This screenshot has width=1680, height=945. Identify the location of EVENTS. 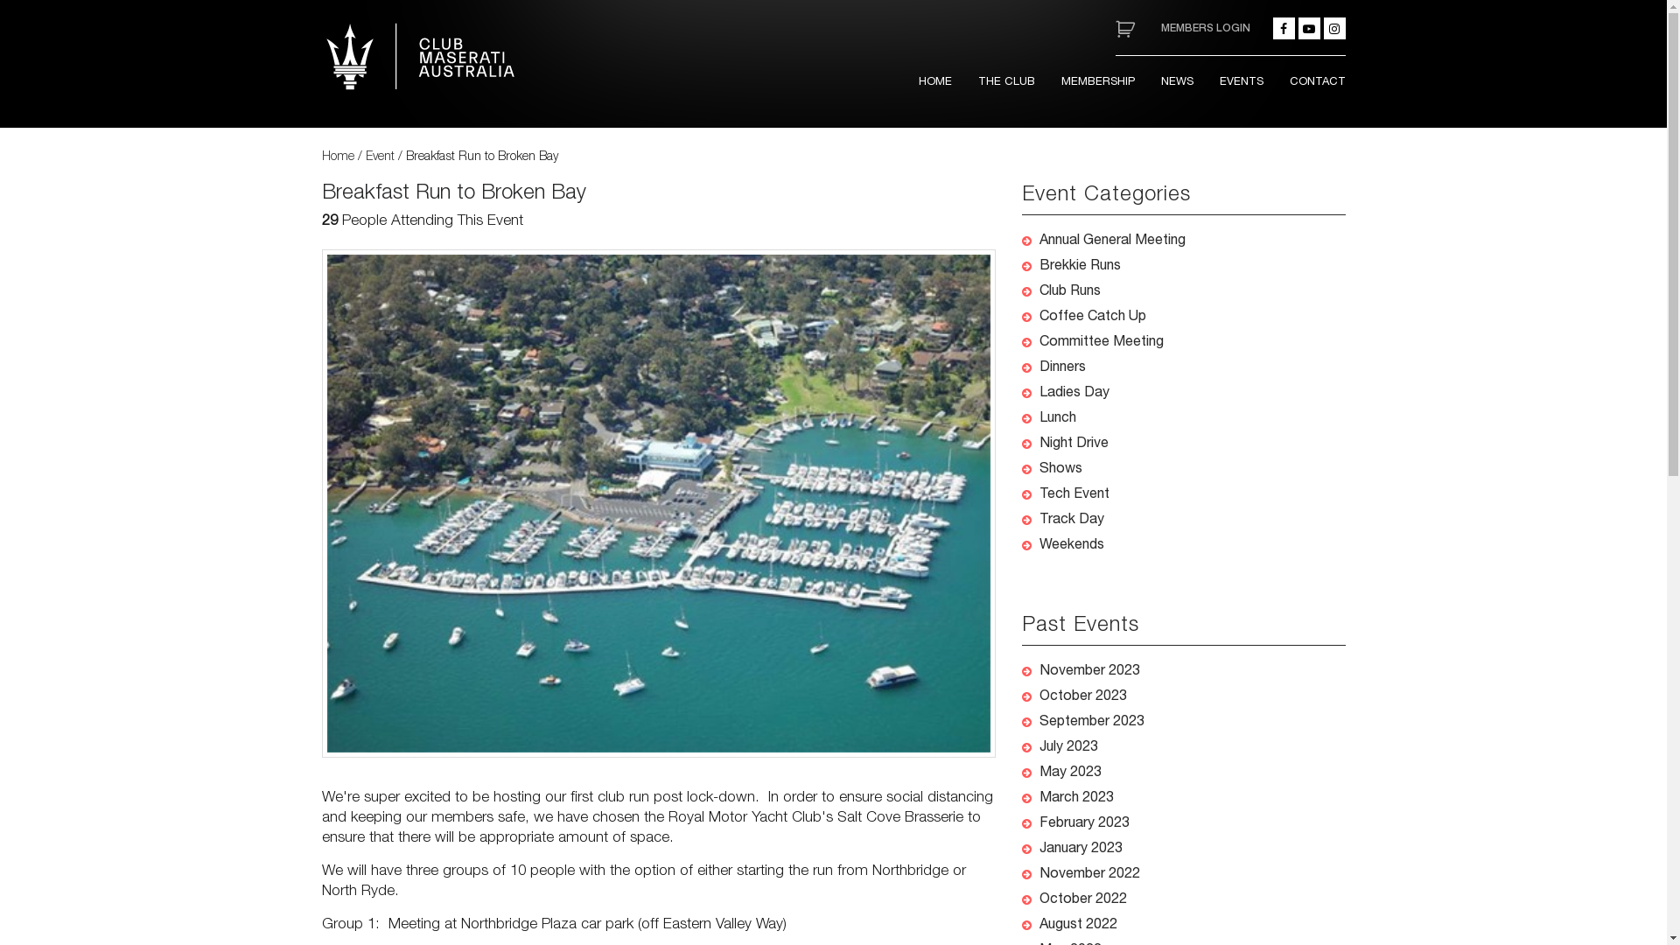
(1242, 83).